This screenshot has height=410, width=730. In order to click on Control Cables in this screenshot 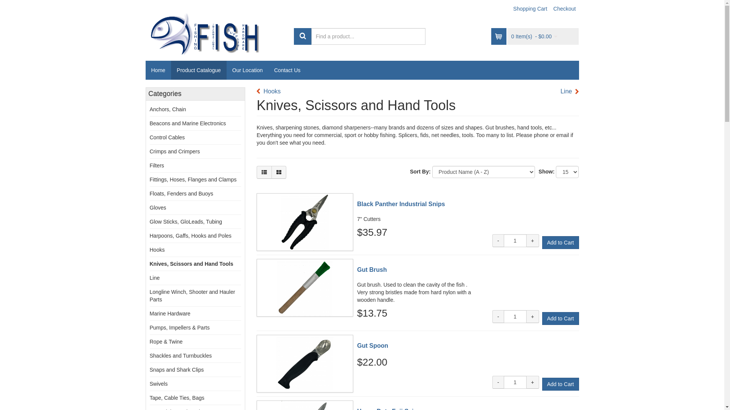, I will do `click(167, 137)`.